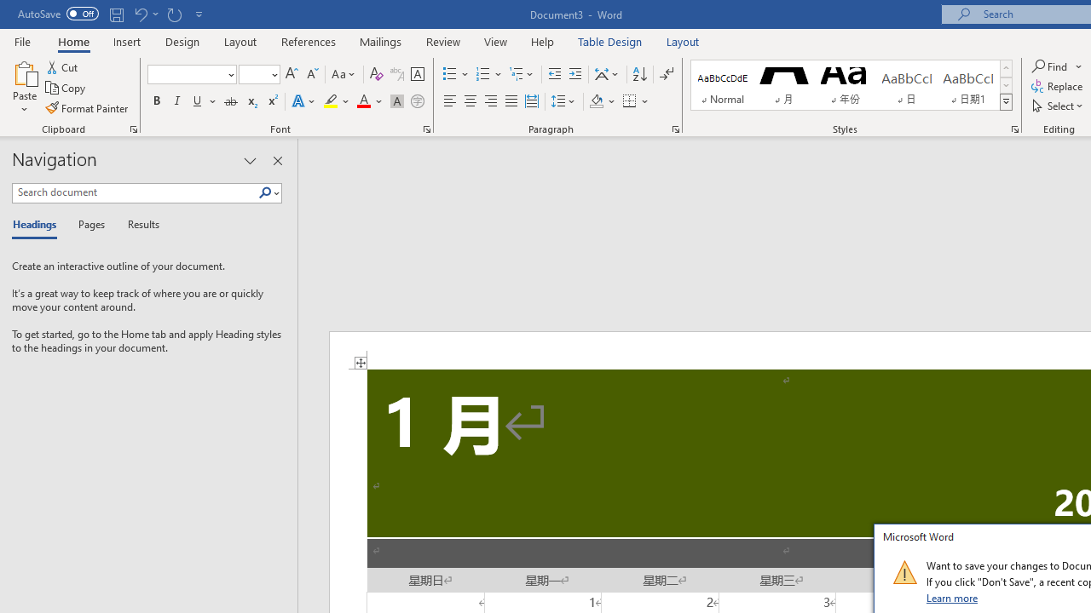  What do you see at coordinates (904, 572) in the screenshot?
I see `Class: NetUIImage` at bounding box center [904, 572].